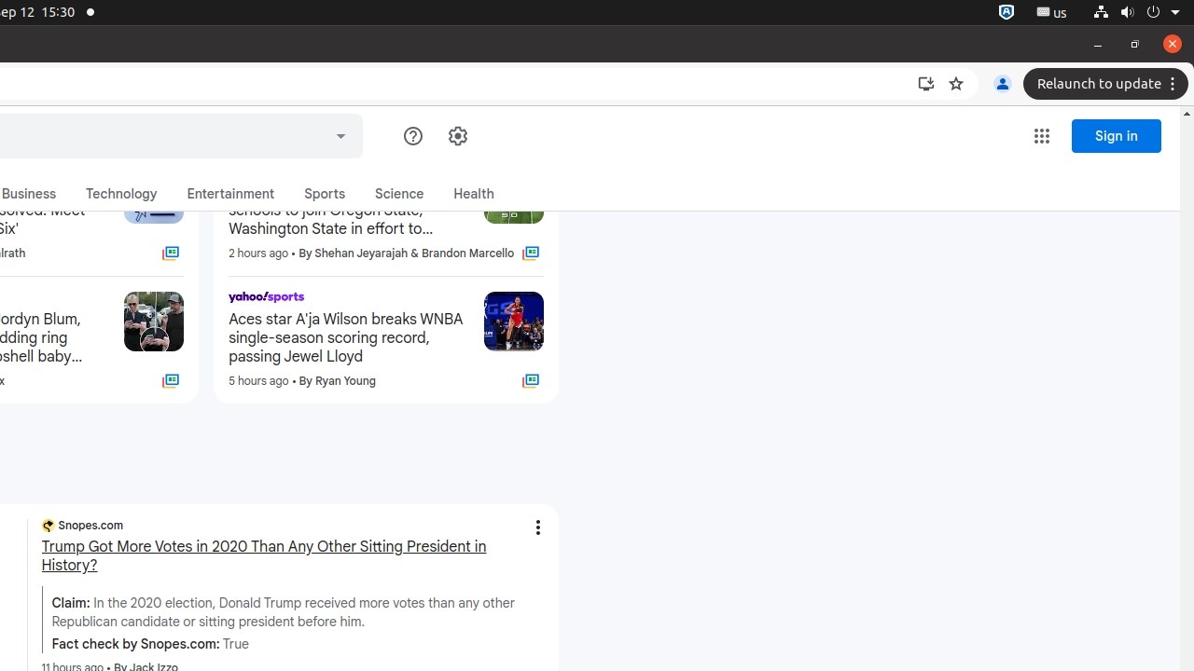  I want to click on More - Aces star A'ja Wilson breaks WNBA single-season scoring record, passing Jewel Lloyd, so click(463, 300).